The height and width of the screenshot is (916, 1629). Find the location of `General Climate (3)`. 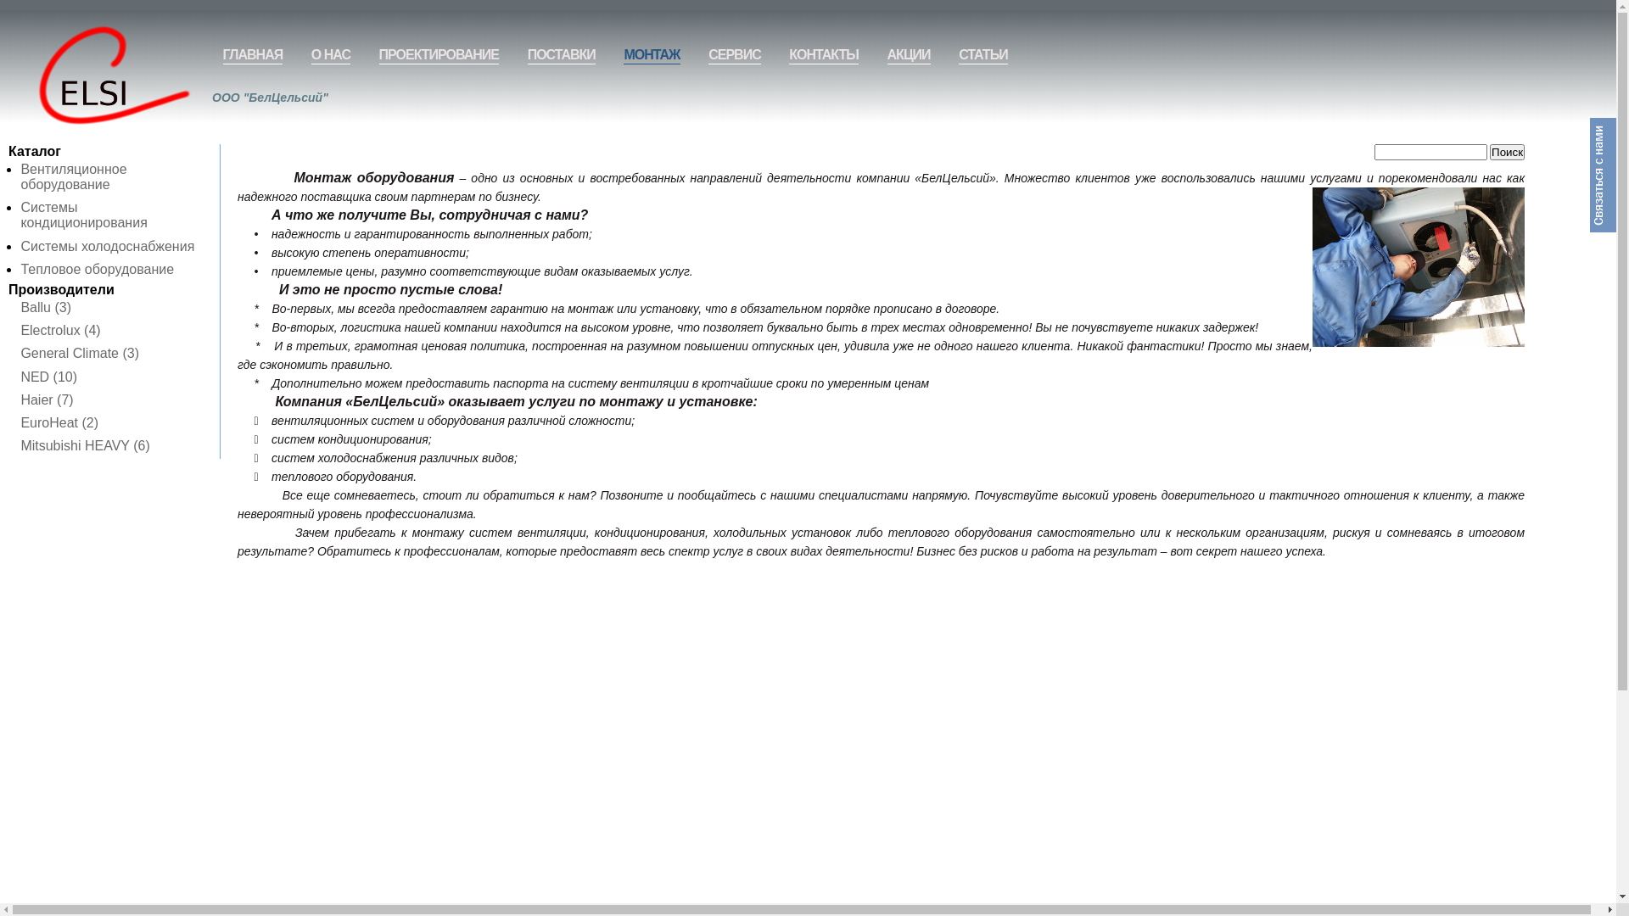

General Climate (3) is located at coordinates (80, 353).